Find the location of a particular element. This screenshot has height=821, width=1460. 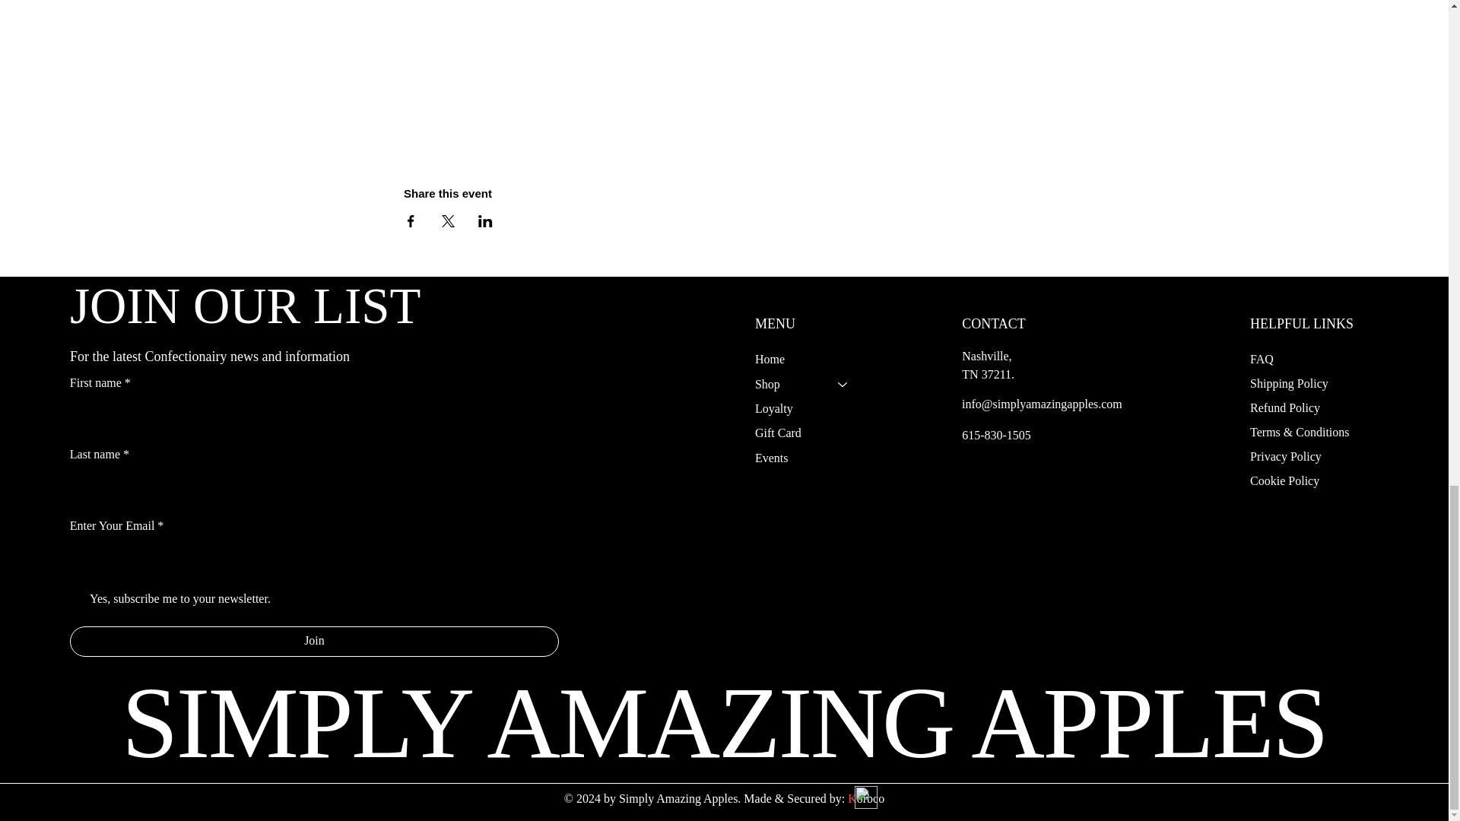

Cookie Policy is located at coordinates (1284, 480).